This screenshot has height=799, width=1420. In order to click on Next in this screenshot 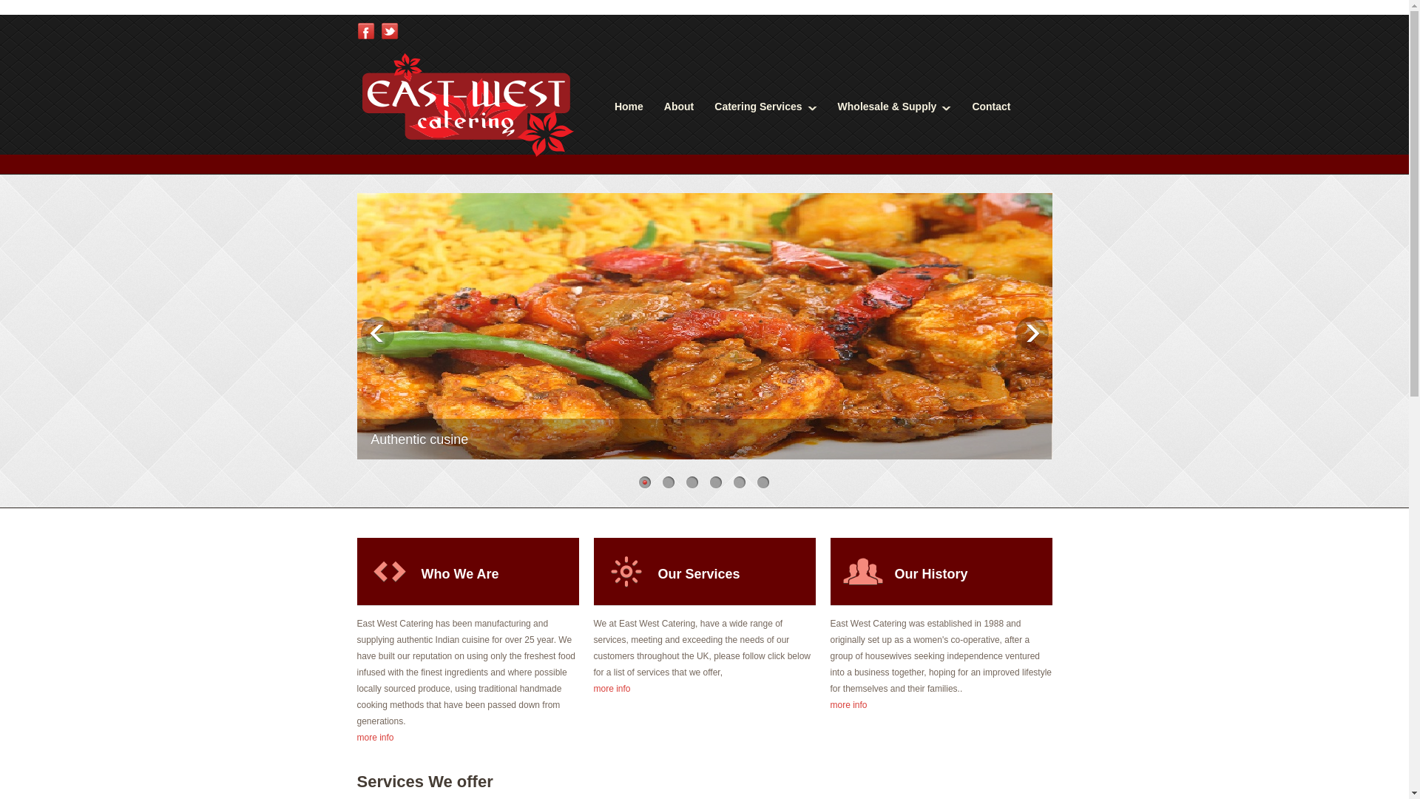, I will do `click(1031, 333)`.